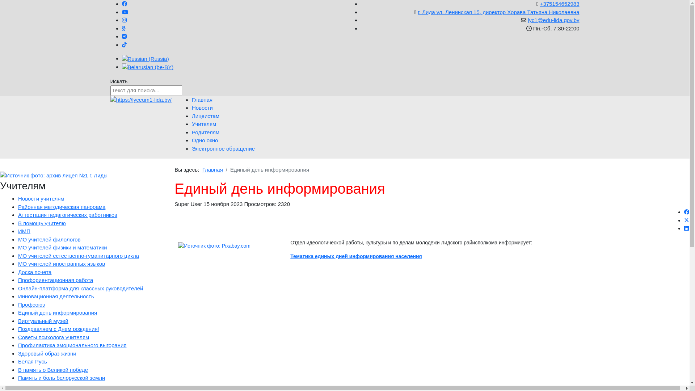 The height and width of the screenshot is (391, 695). What do you see at coordinates (145, 59) in the screenshot?
I see `Russian (Russia)` at bounding box center [145, 59].